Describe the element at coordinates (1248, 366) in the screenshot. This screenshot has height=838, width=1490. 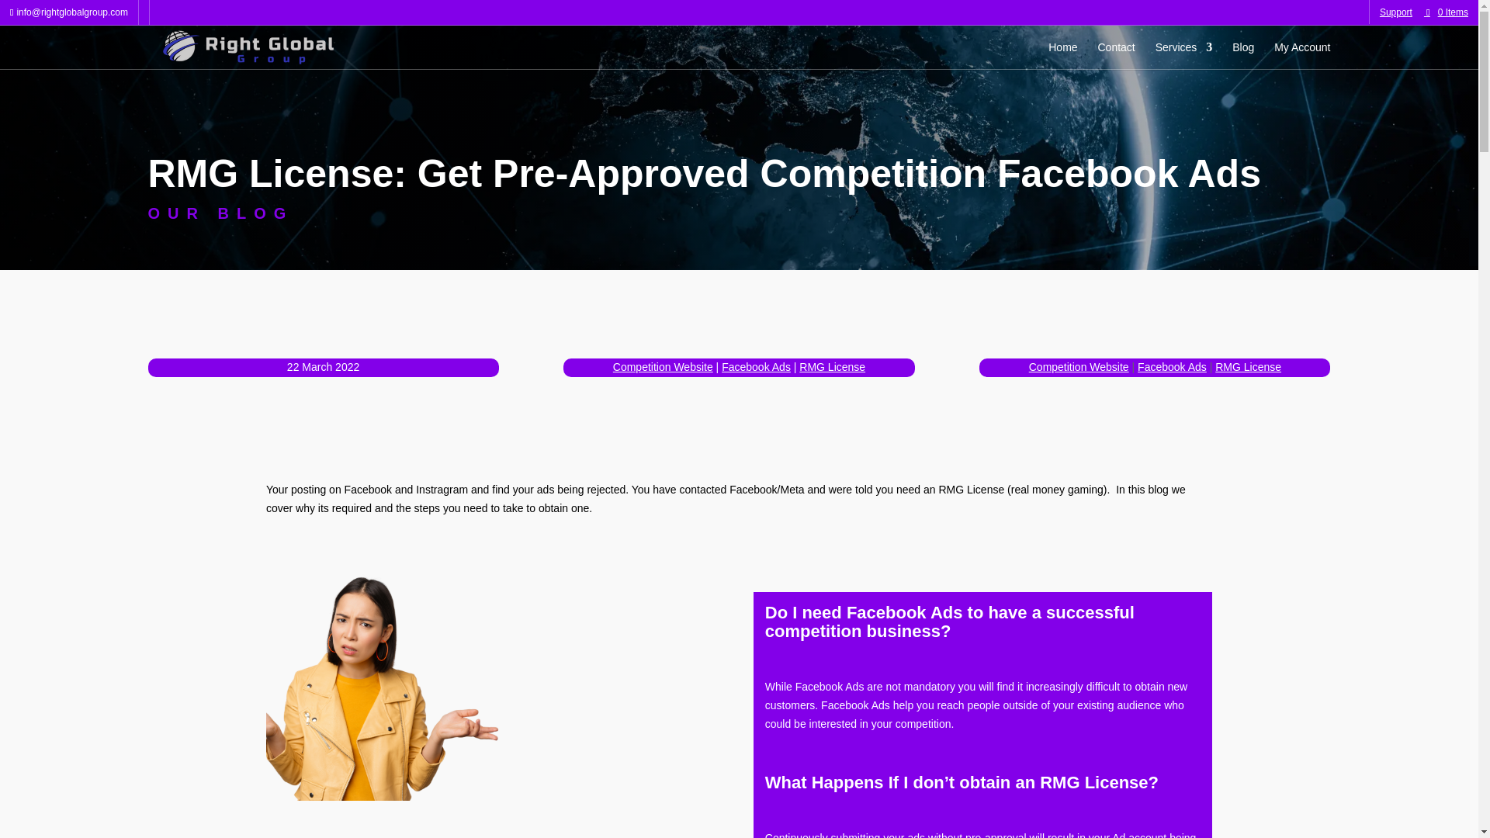
I see `RMG License` at that location.